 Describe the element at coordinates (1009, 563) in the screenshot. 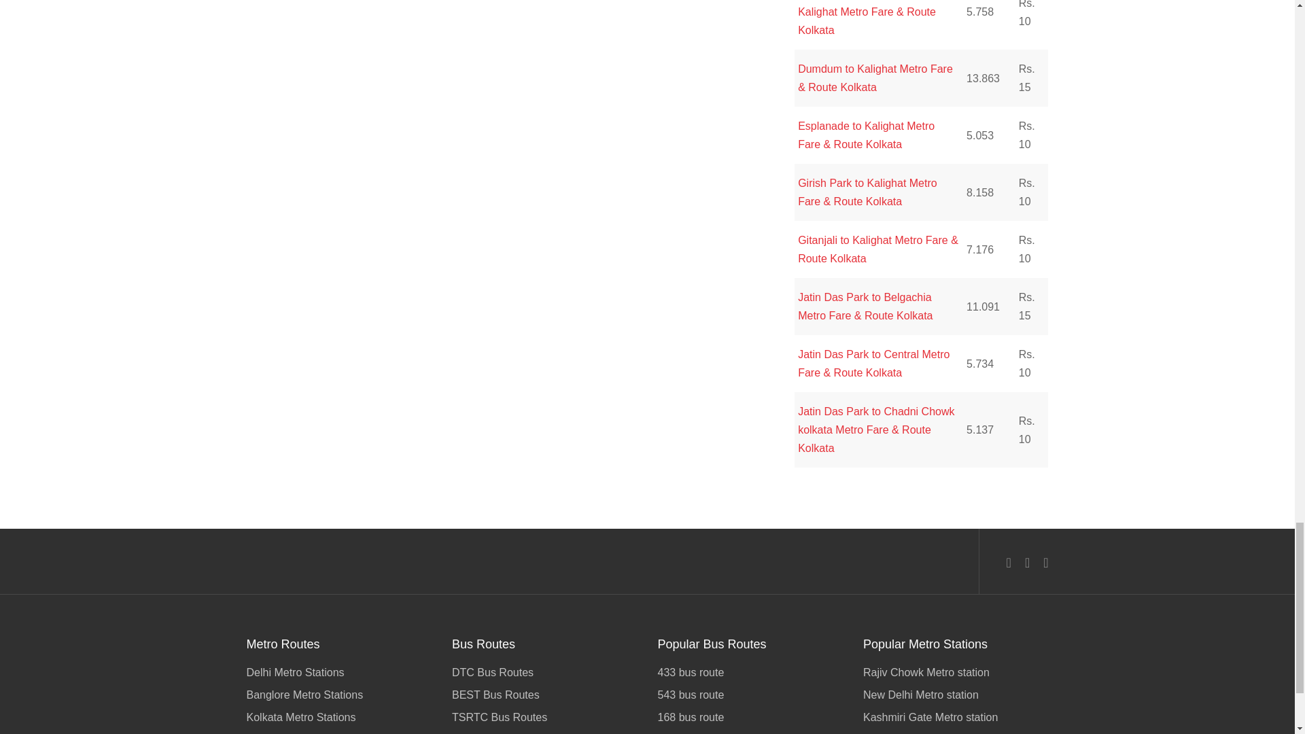

I see `Facebook` at that location.